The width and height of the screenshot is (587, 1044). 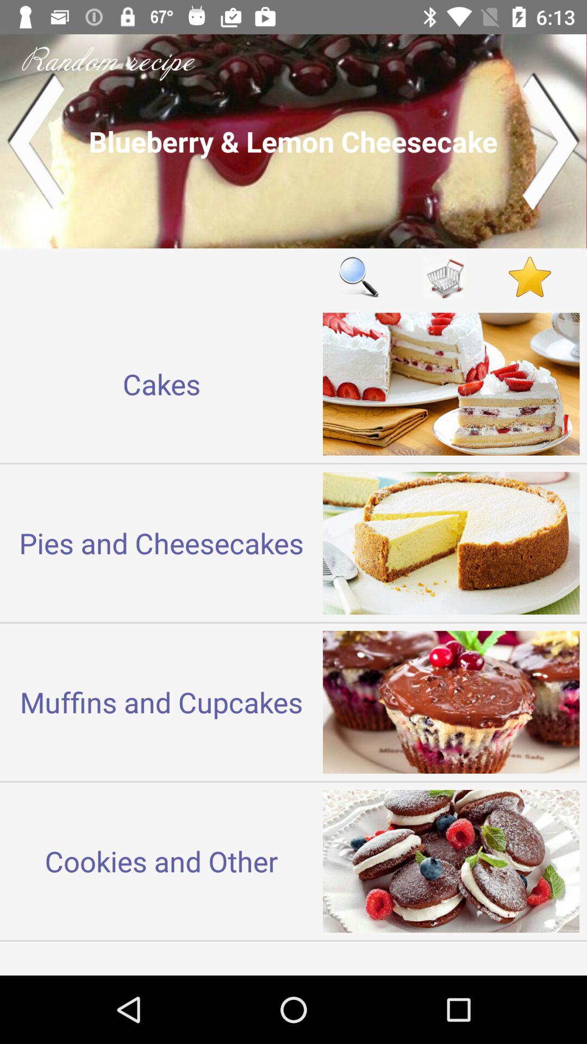 I want to click on click the cookies and other item, so click(x=161, y=861).